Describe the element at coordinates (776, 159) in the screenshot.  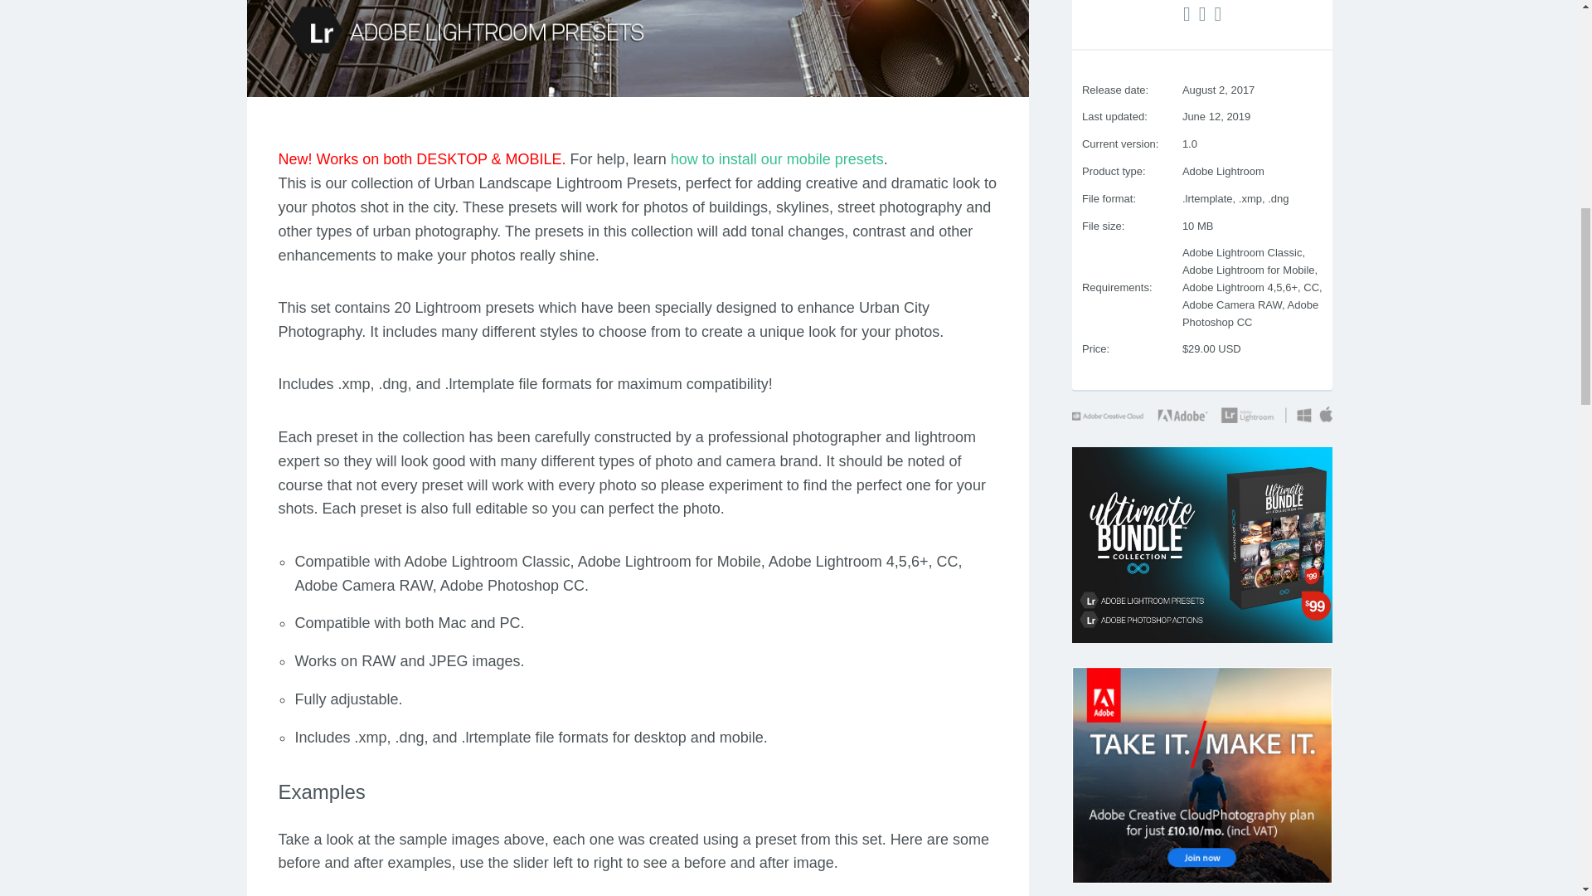
I see `how to install our mobile presets` at that location.